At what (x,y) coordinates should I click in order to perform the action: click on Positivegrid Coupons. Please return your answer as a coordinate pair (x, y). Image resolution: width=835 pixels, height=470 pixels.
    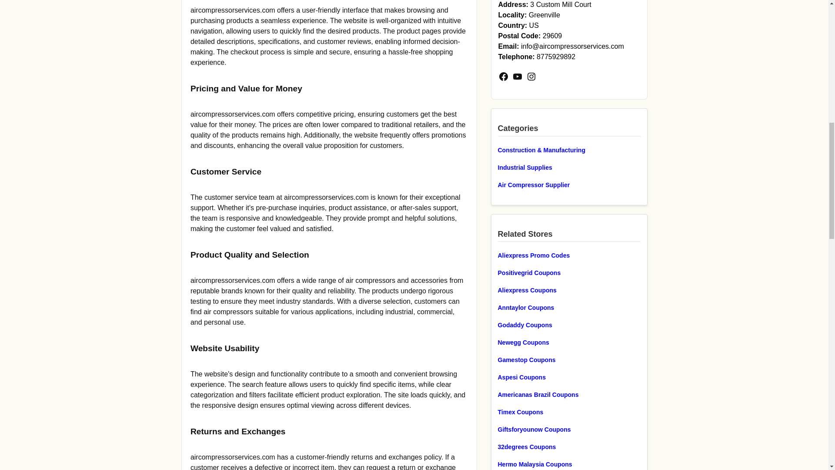
    Looking at the image, I should click on (569, 272).